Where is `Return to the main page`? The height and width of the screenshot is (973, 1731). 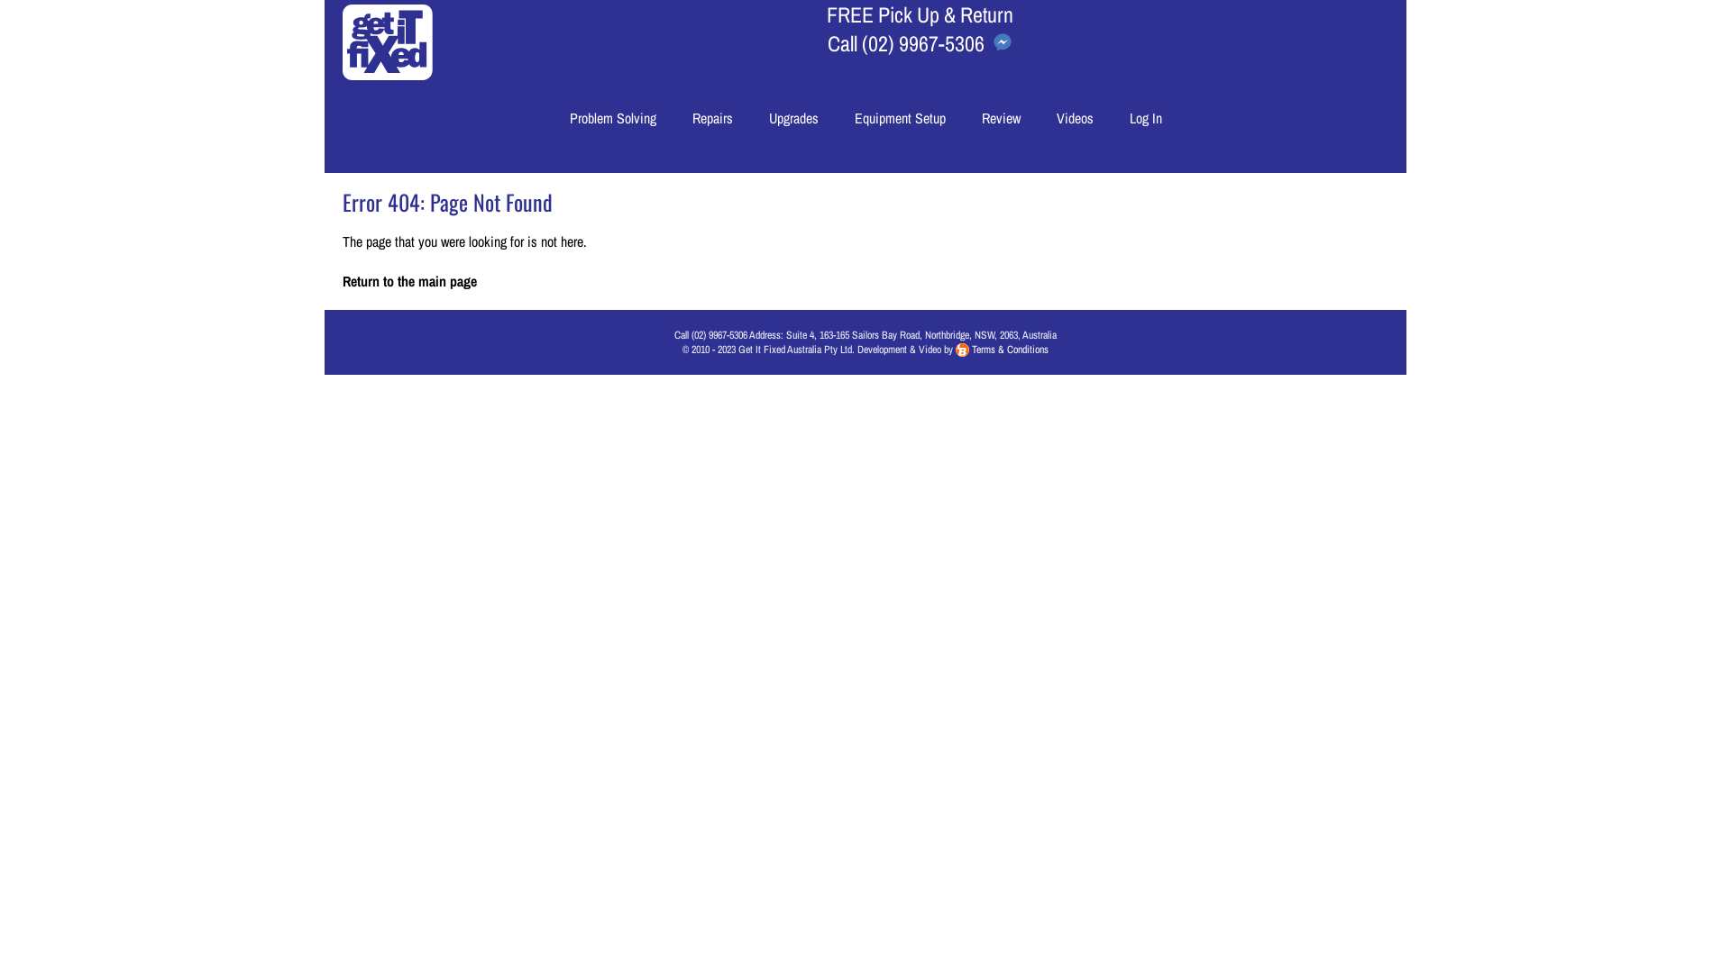 Return to the main page is located at coordinates (409, 281).